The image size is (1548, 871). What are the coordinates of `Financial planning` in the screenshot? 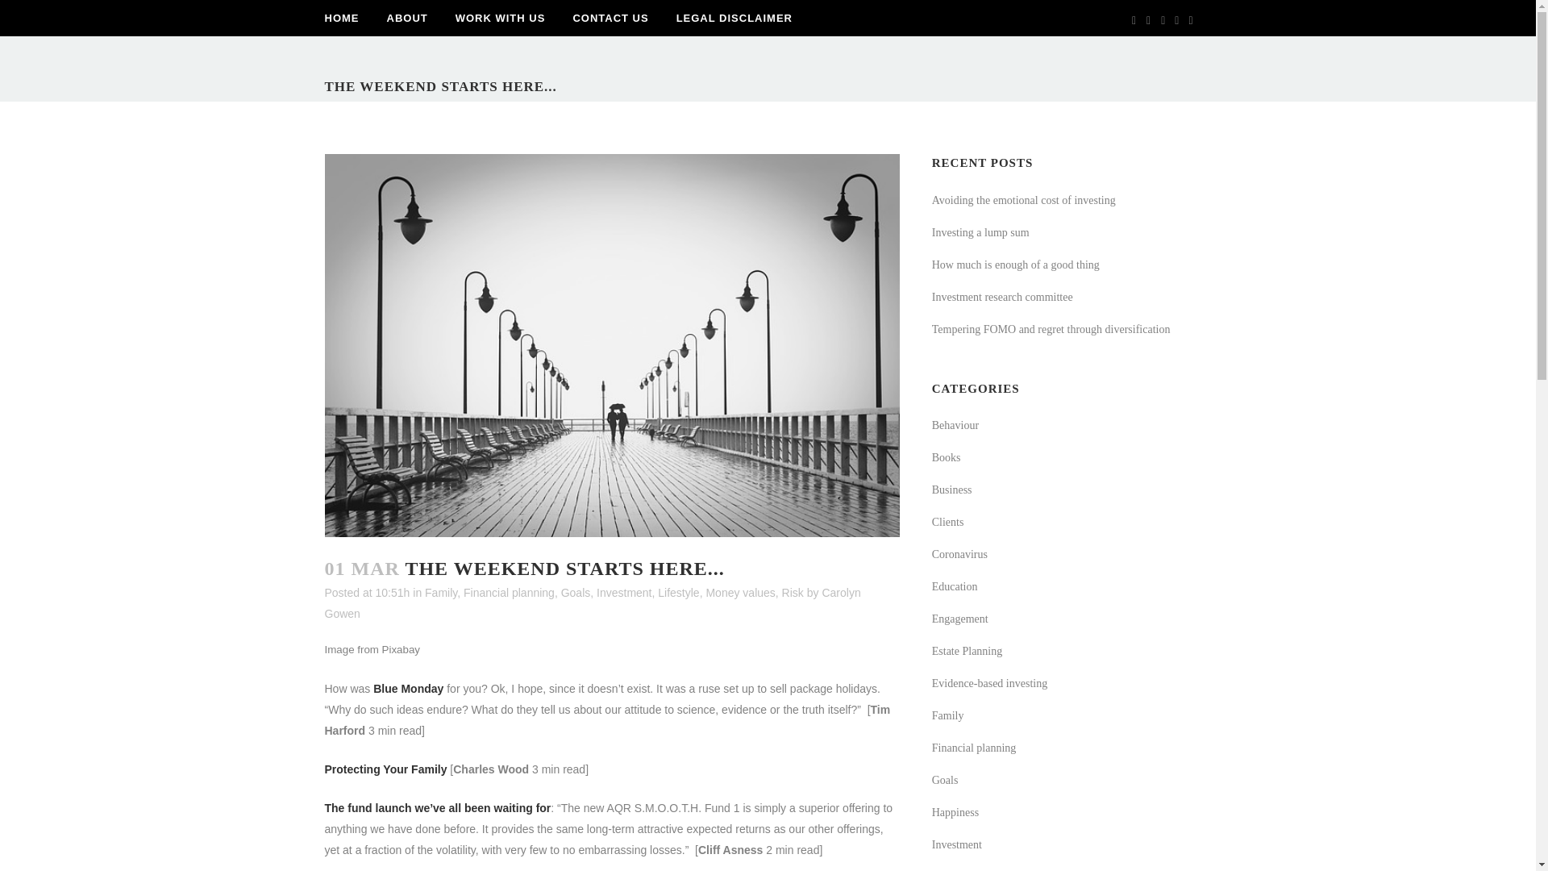 It's located at (508, 592).